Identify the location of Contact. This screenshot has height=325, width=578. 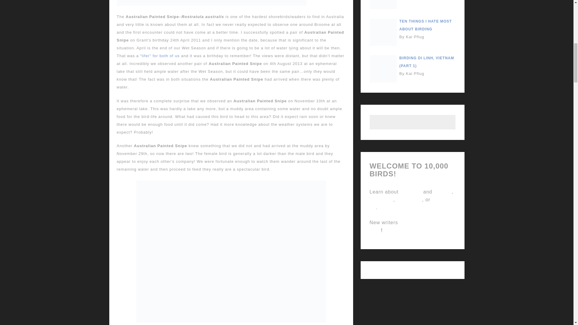
(411, 203).